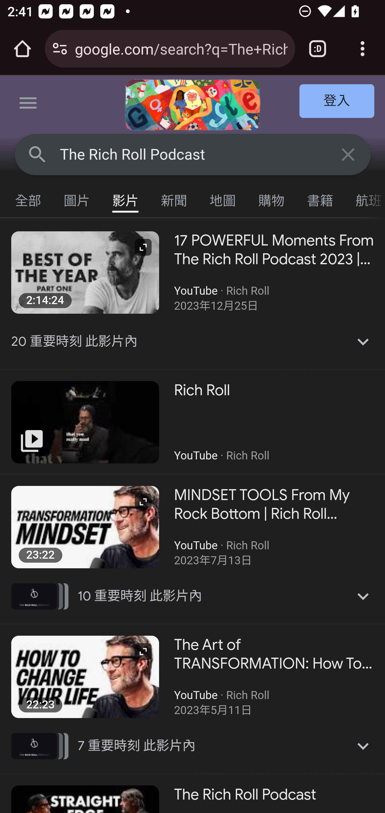 This screenshot has width=385, height=813. What do you see at coordinates (193, 596) in the screenshot?
I see `10 重要時刻 此影片內` at bounding box center [193, 596].